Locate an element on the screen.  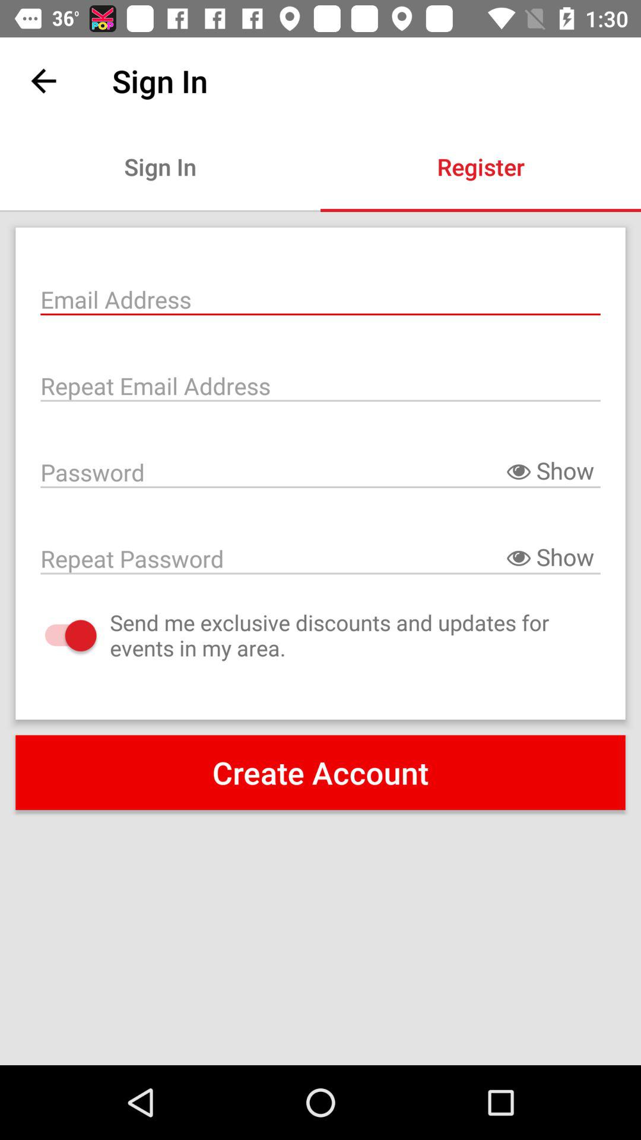
re-enter email address is located at coordinates (320, 385).